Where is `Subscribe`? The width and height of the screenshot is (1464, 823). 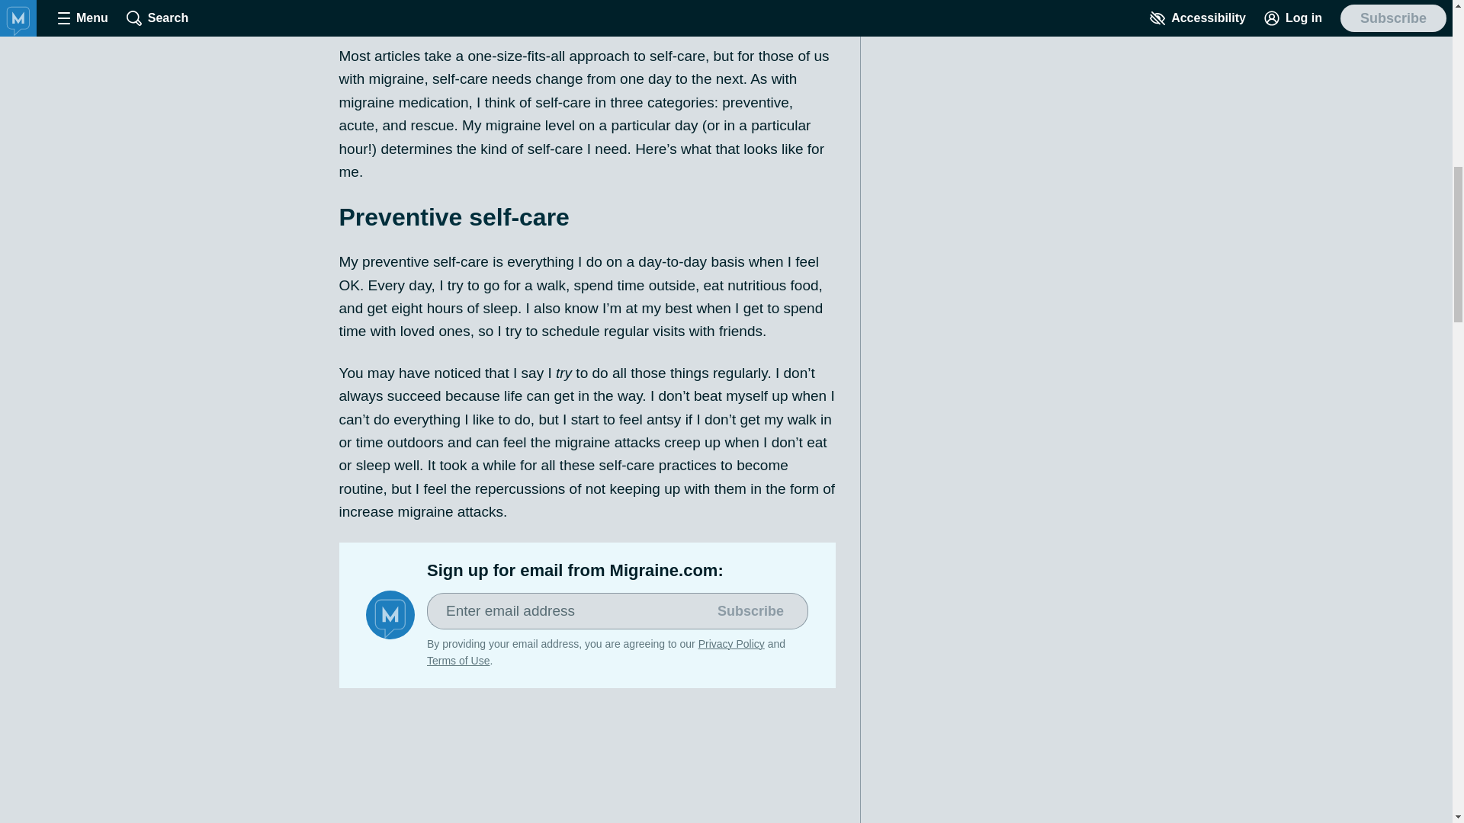 Subscribe is located at coordinates (750, 611).